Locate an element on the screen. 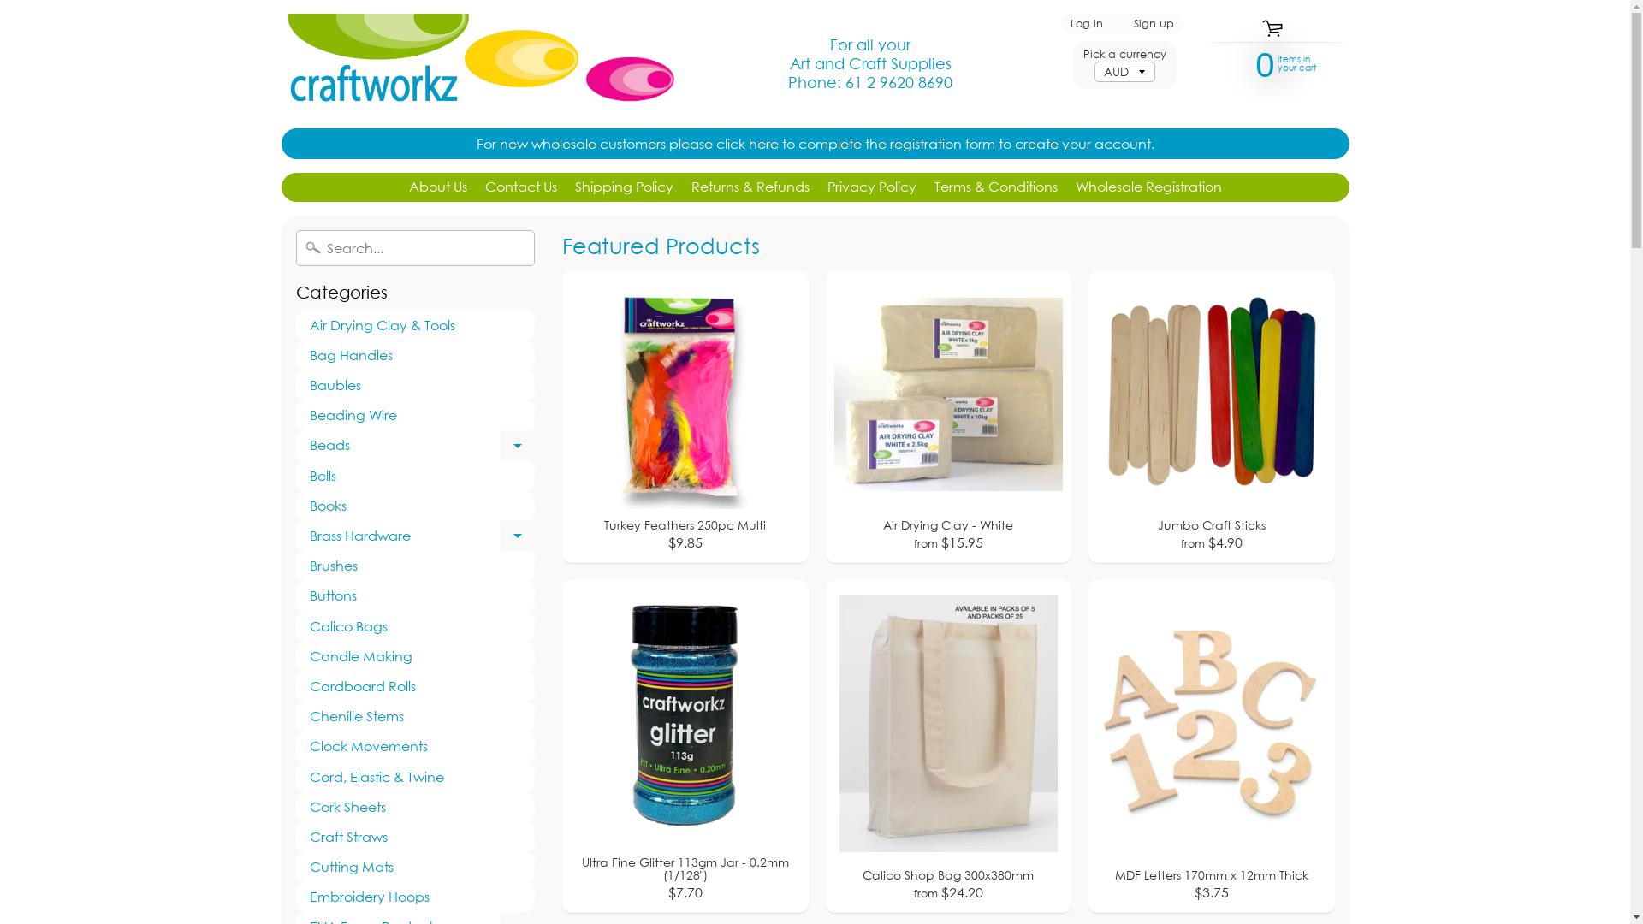  Craft Straws is located at coordinates (416, 837).